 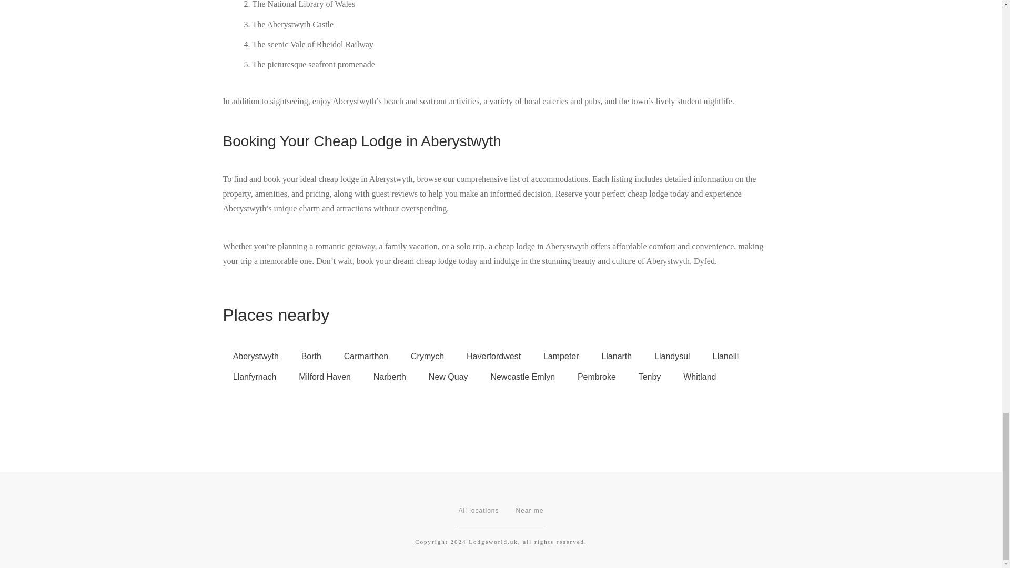 I want to click on Llanarth, so click(x=616, y=356).